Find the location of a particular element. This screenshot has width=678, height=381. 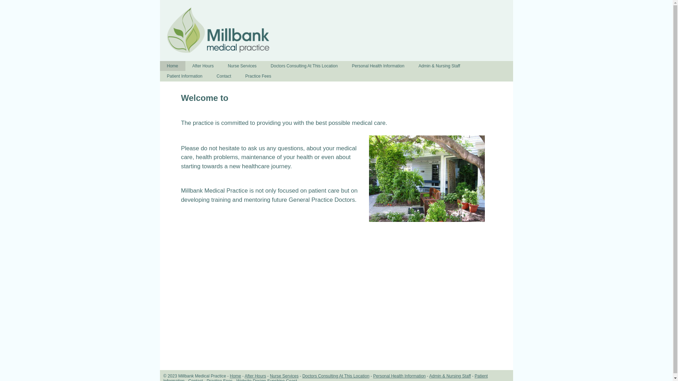

Millbank Medical Practice is located at coordinates (218, 30).